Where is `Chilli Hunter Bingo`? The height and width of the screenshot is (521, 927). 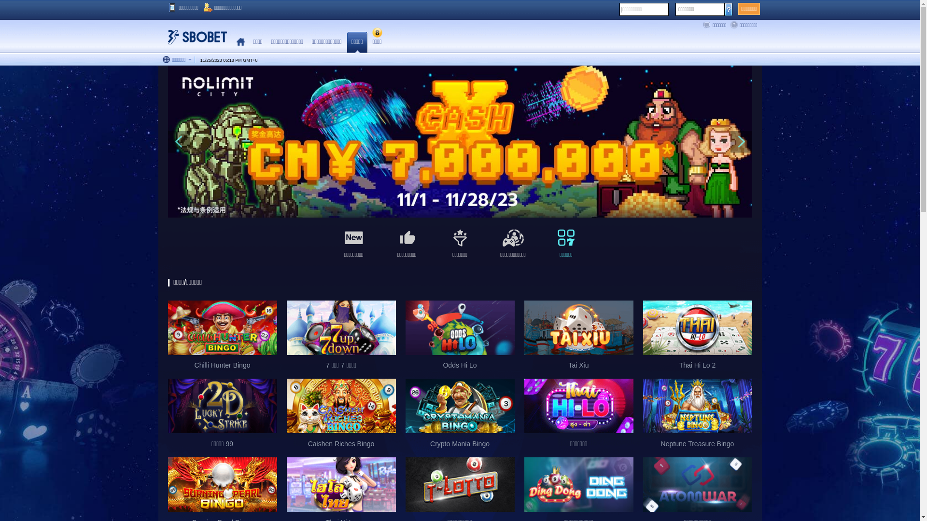 Chilli Hunter Bingo is located at coordinates (223, 328).